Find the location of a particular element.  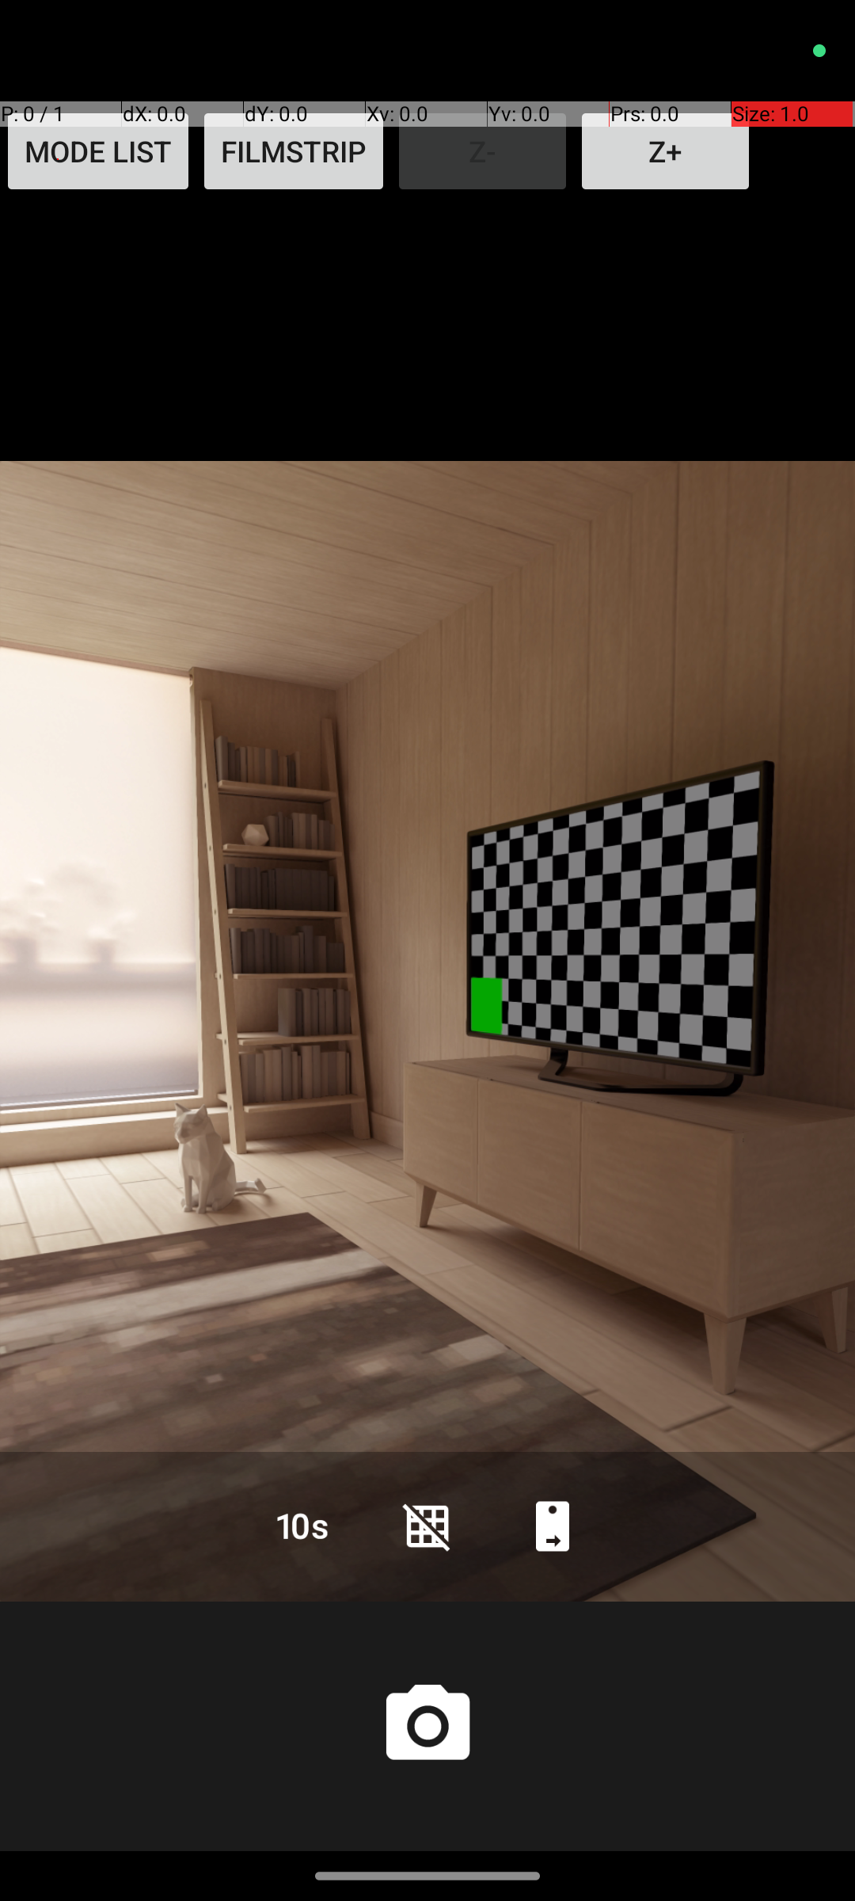

Countdown timer duration is set to 10 seconds is located at coordinates (302, 1526).